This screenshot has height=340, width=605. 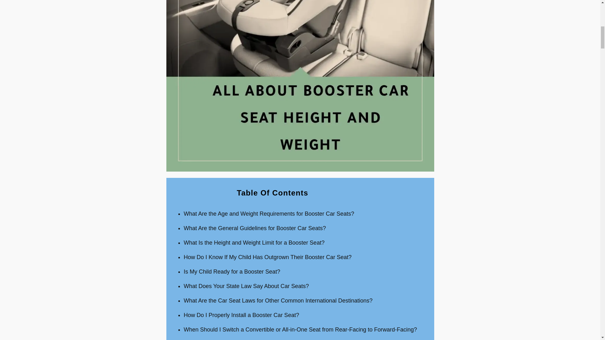 I want to click on How Do I Properly Install a Booster Car Seat?, so click(x=241, y=315).